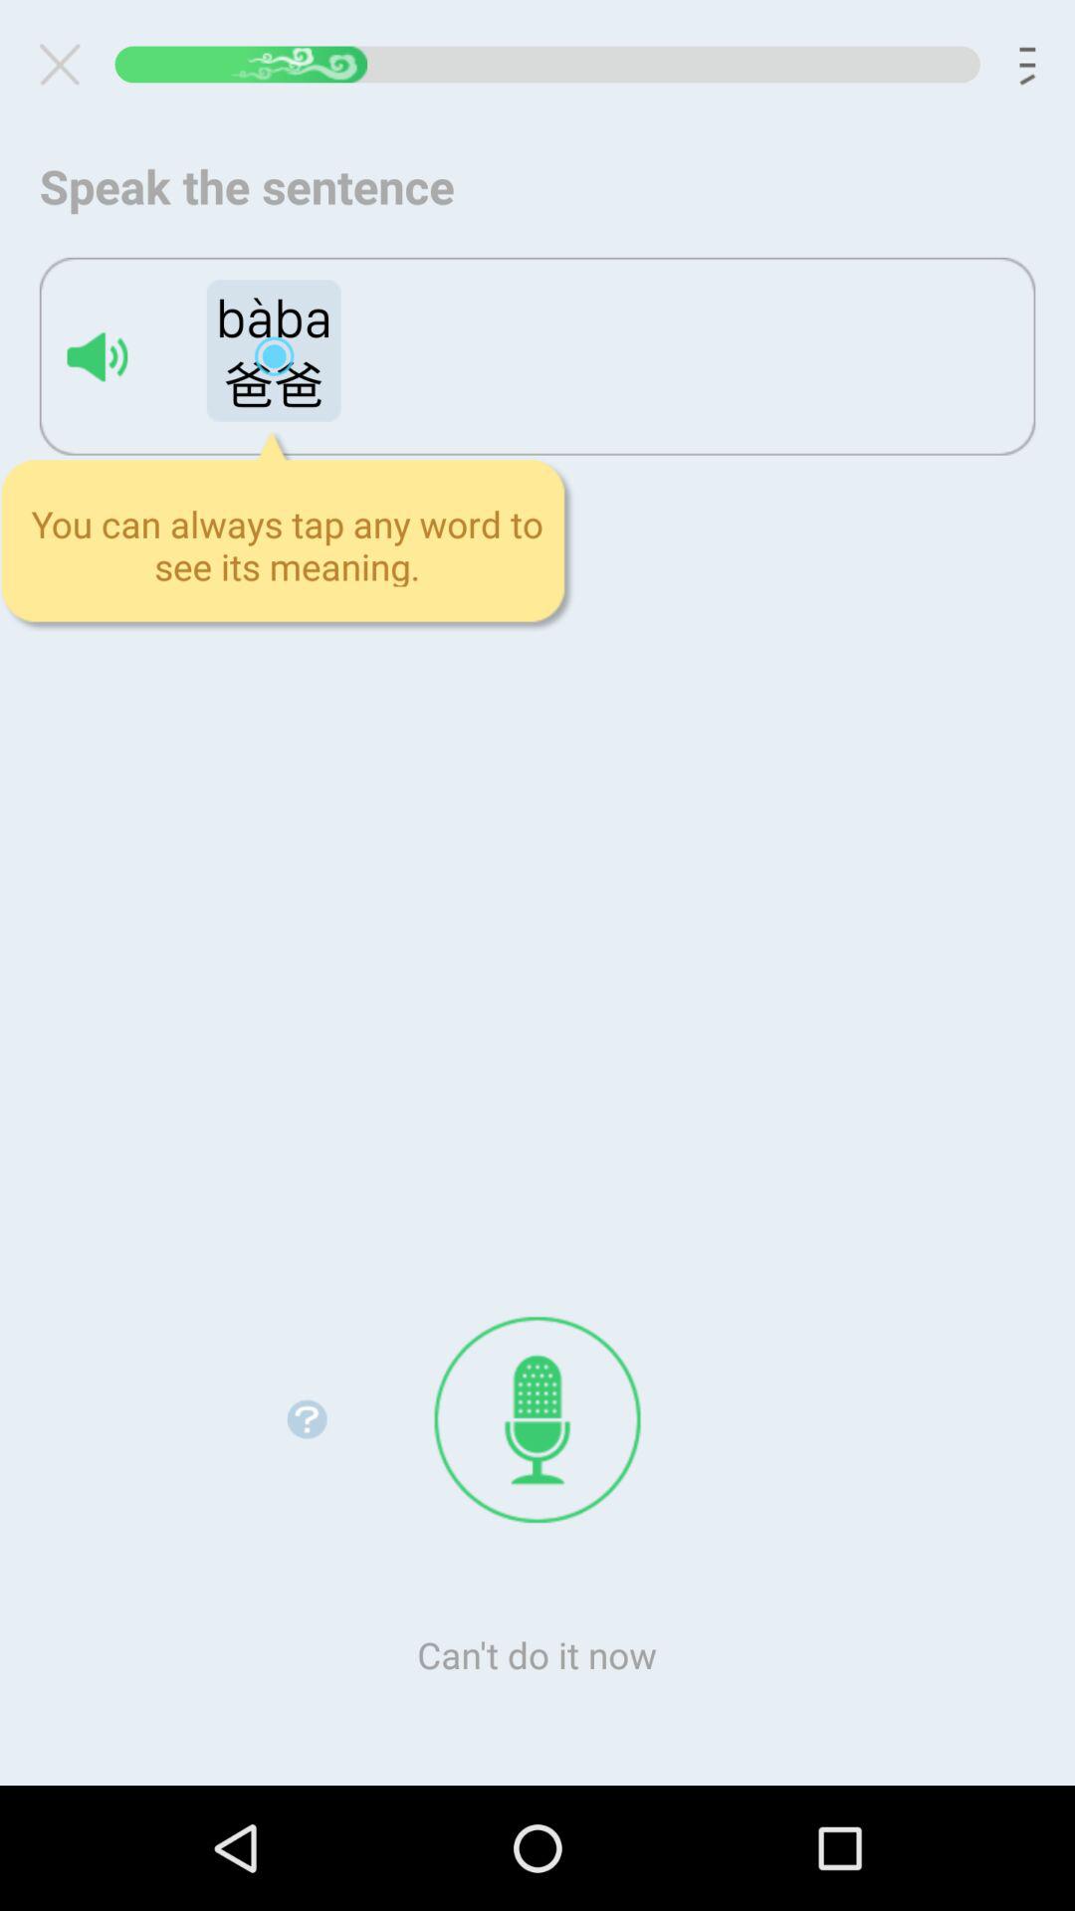 This screenshot has height=1911, width=1075. What do you see at coordinates (98, 356) in the screenshot?
I see `speaker` at bounding box center [98, 356].